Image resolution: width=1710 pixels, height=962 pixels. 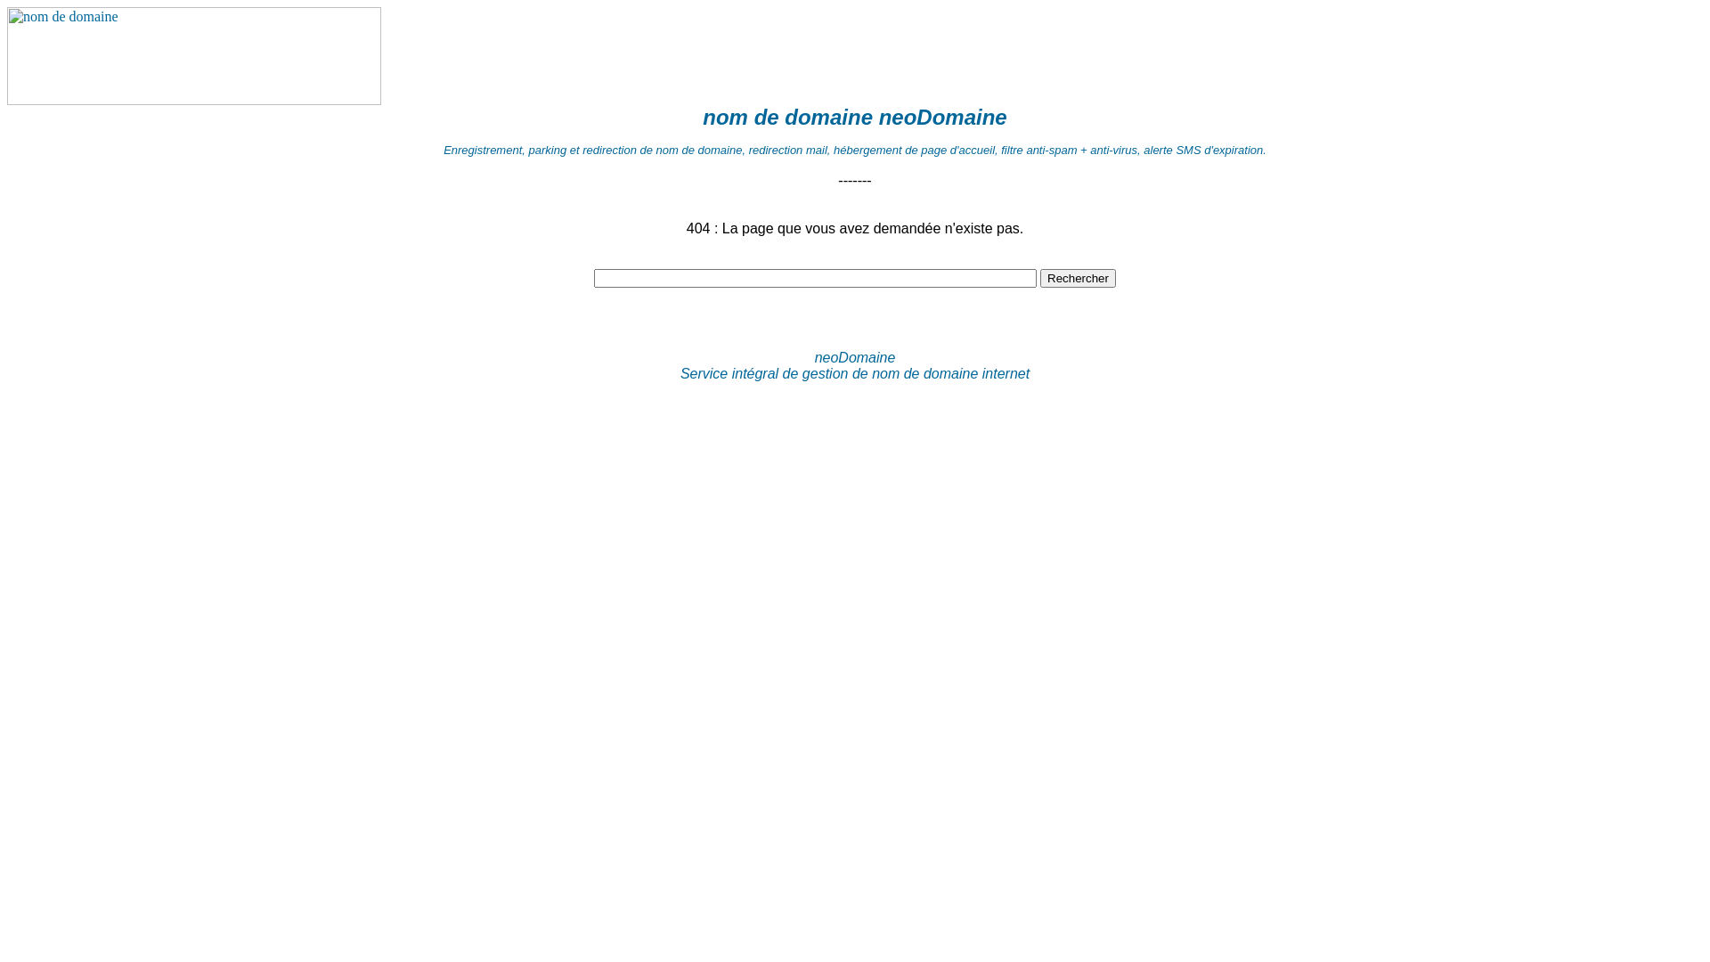 I want to click on nom de domaine, so click(x=924, y=374).